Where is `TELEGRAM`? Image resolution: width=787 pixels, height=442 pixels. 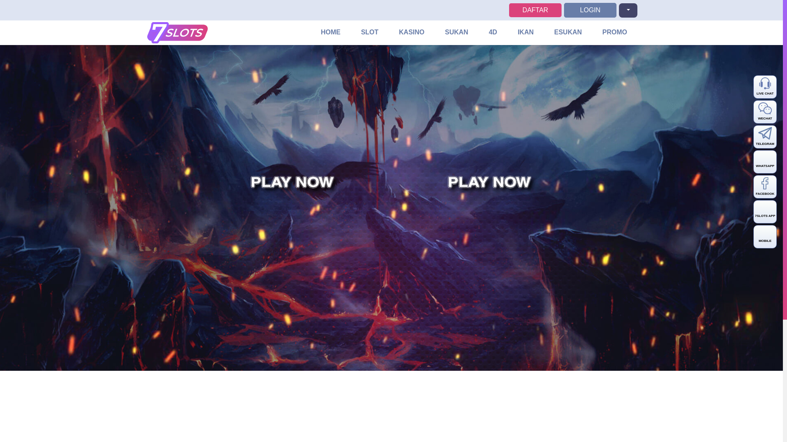 TELEGRAM is located at coordinates (765, 137).